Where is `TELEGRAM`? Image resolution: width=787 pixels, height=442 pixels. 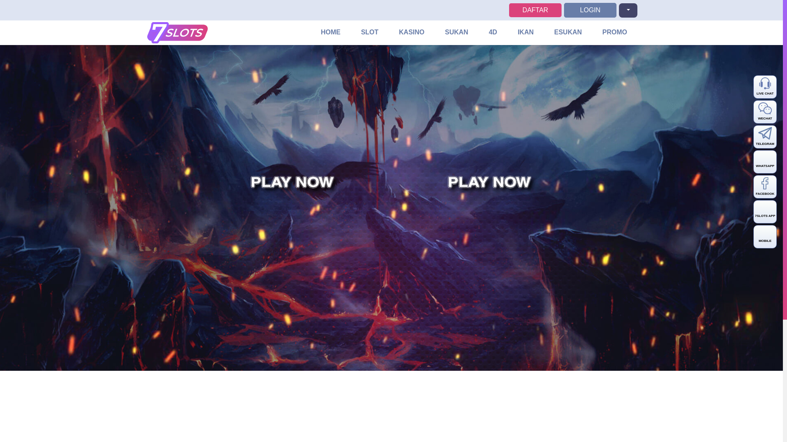 TELEGRAM is located at coordinates (765, 137).